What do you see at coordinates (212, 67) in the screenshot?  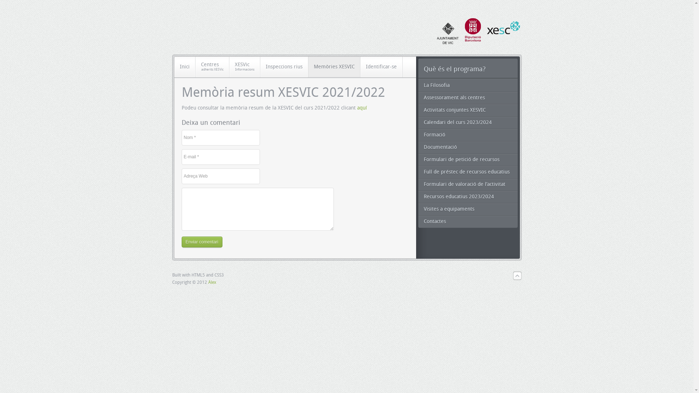 I see `Centres
adherits XESVic` at bounding box center [212, 67].